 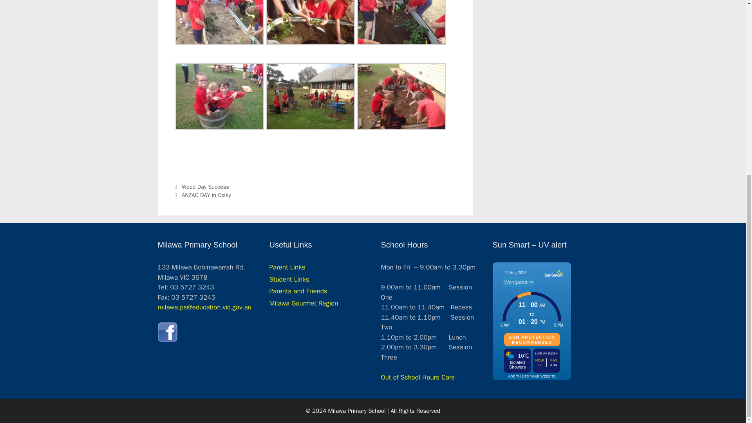 I want to click on Milawa Gourmet Region, so click(x=304, y=303).